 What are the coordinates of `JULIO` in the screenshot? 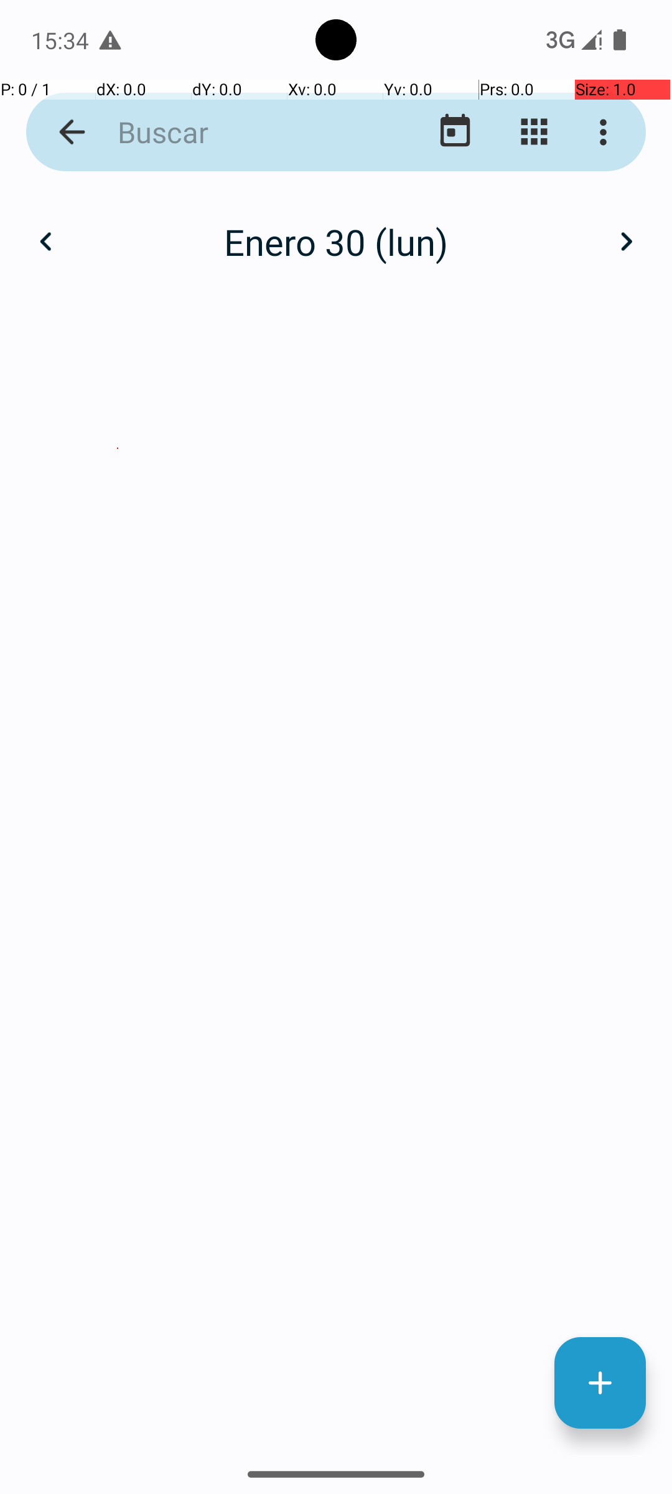 It's located at (118, 880).